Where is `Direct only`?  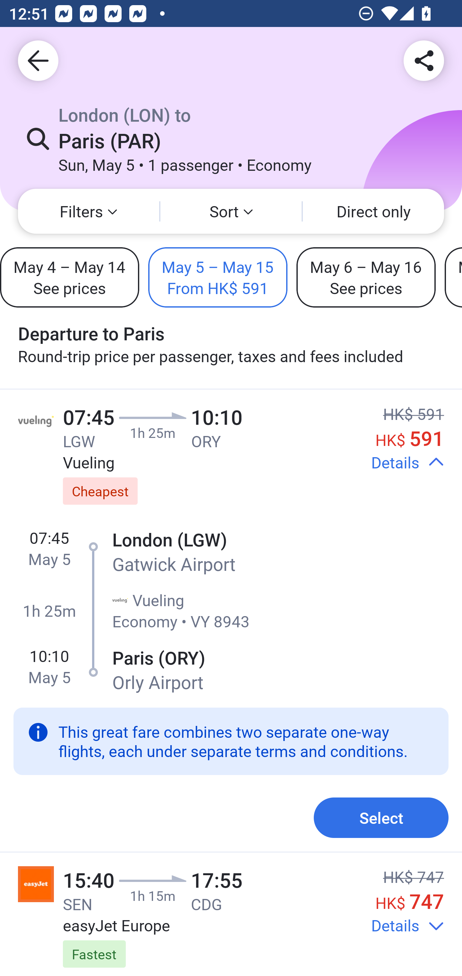 Direct only is located at coordinates (373, 211).